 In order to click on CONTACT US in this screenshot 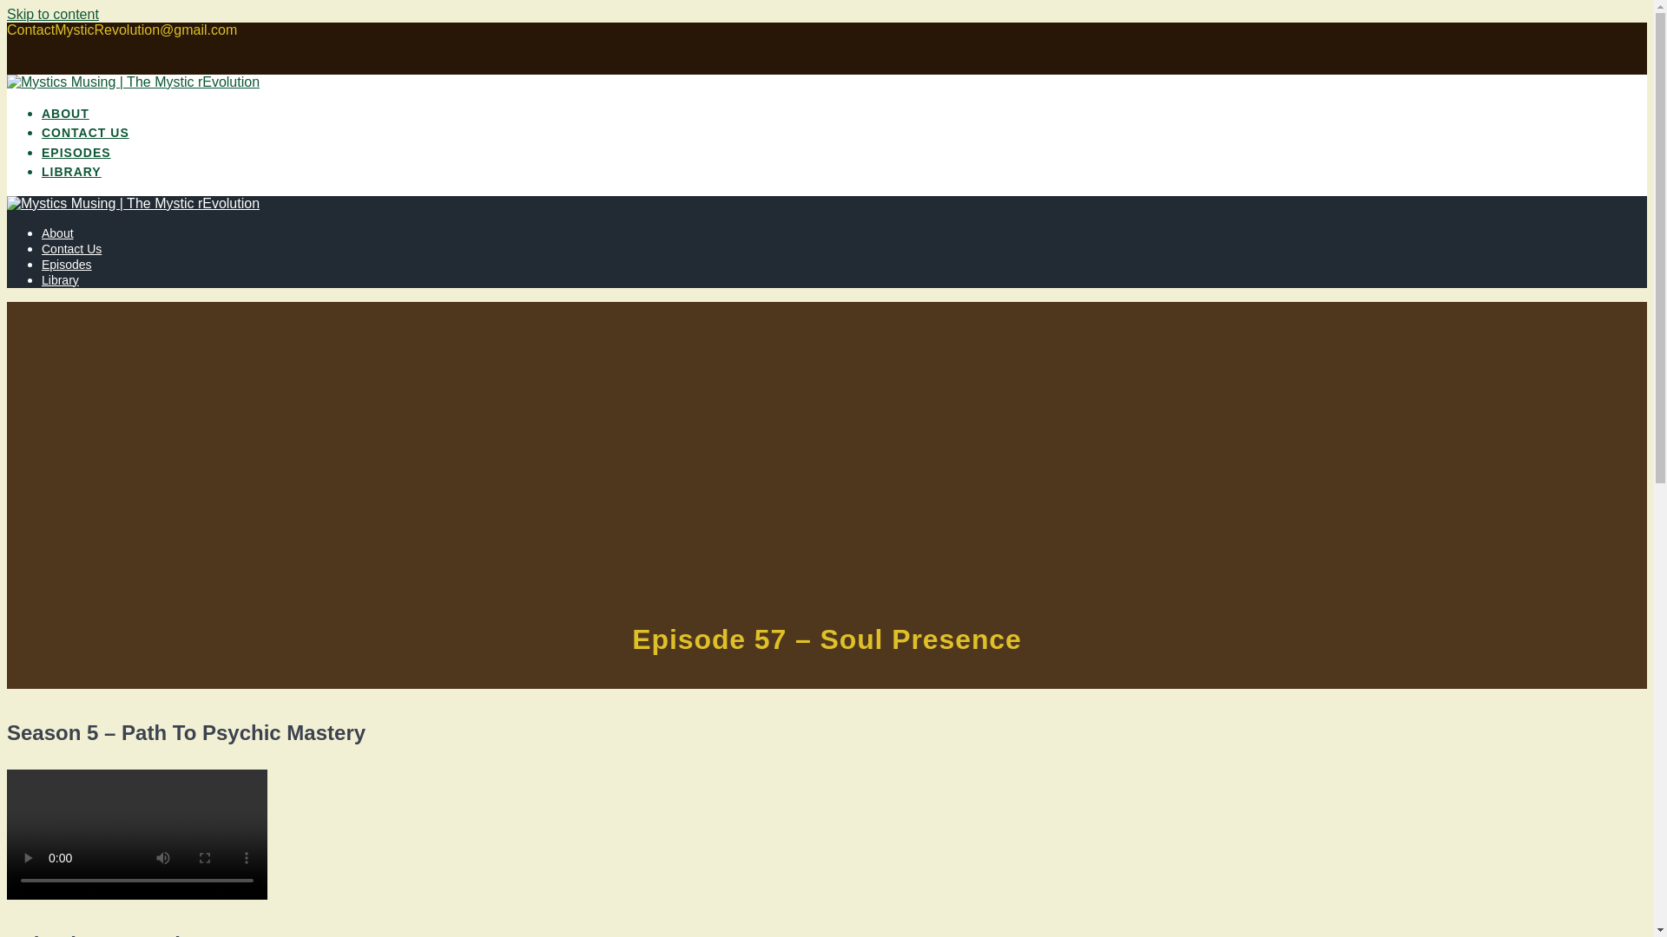, I will do `click(85, 134)`.